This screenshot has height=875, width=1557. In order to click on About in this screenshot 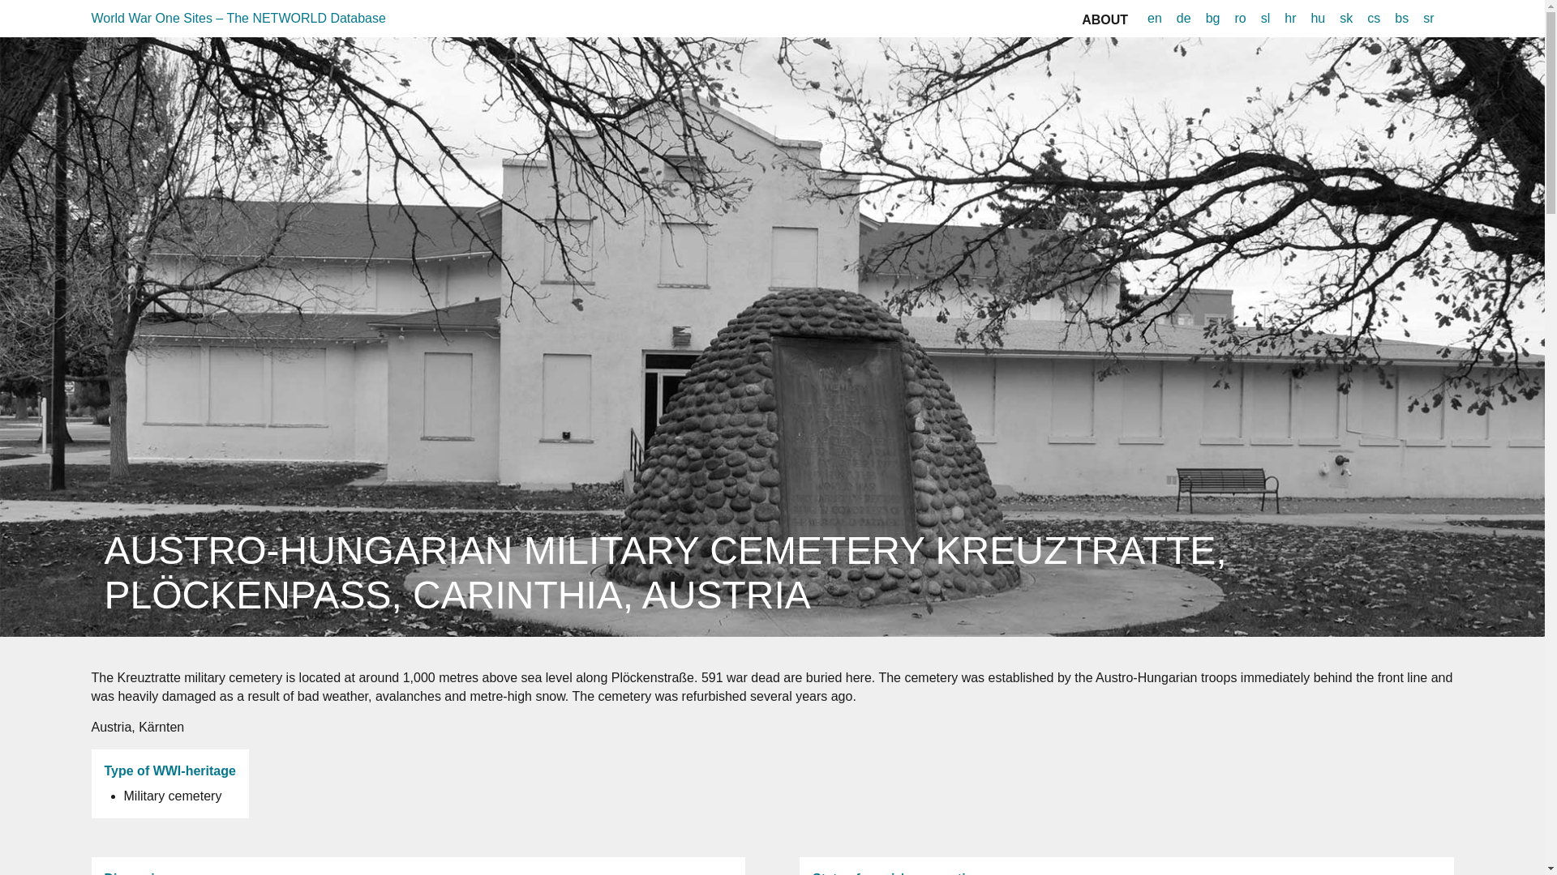, I will do `click(1104, 19)`.